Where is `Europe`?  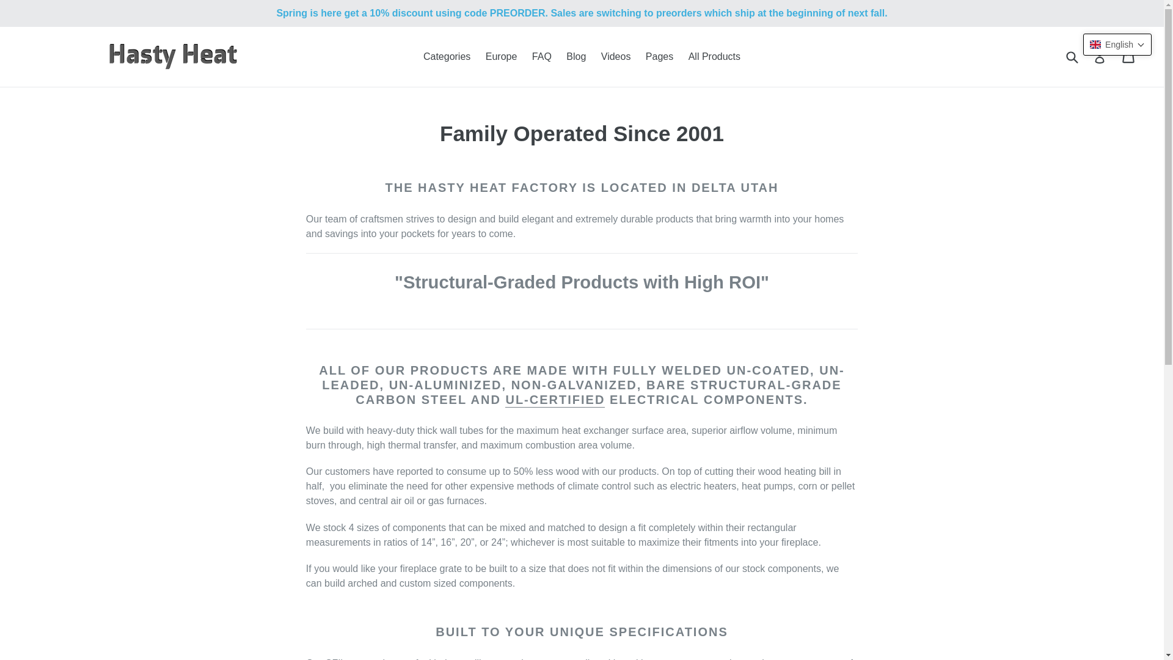
Europe is located at coordinates (501, 56).